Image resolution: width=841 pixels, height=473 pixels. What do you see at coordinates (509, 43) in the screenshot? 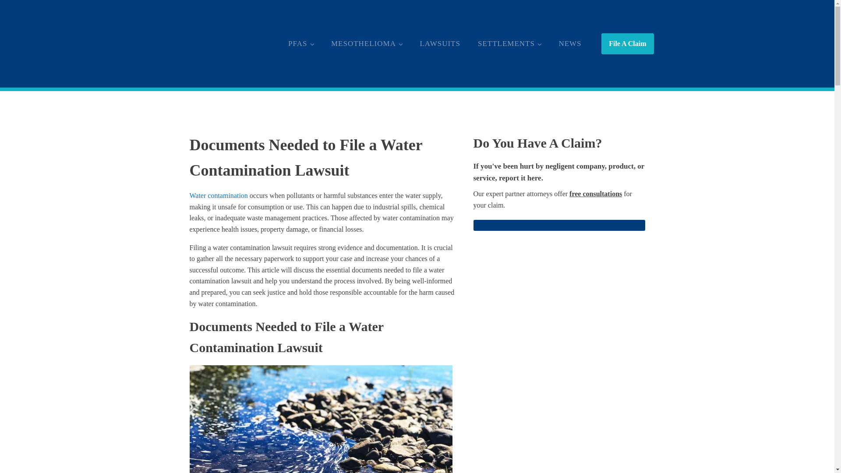
I see `SETTLEMENTS` at bounding box center [509, 43].